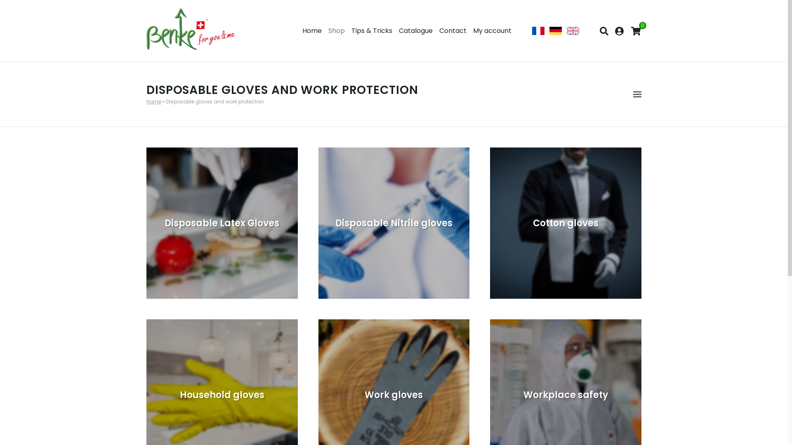 Image resolution: width=792 pixels, height=445 pixels. I want to click on Filter, so click(637, 94).